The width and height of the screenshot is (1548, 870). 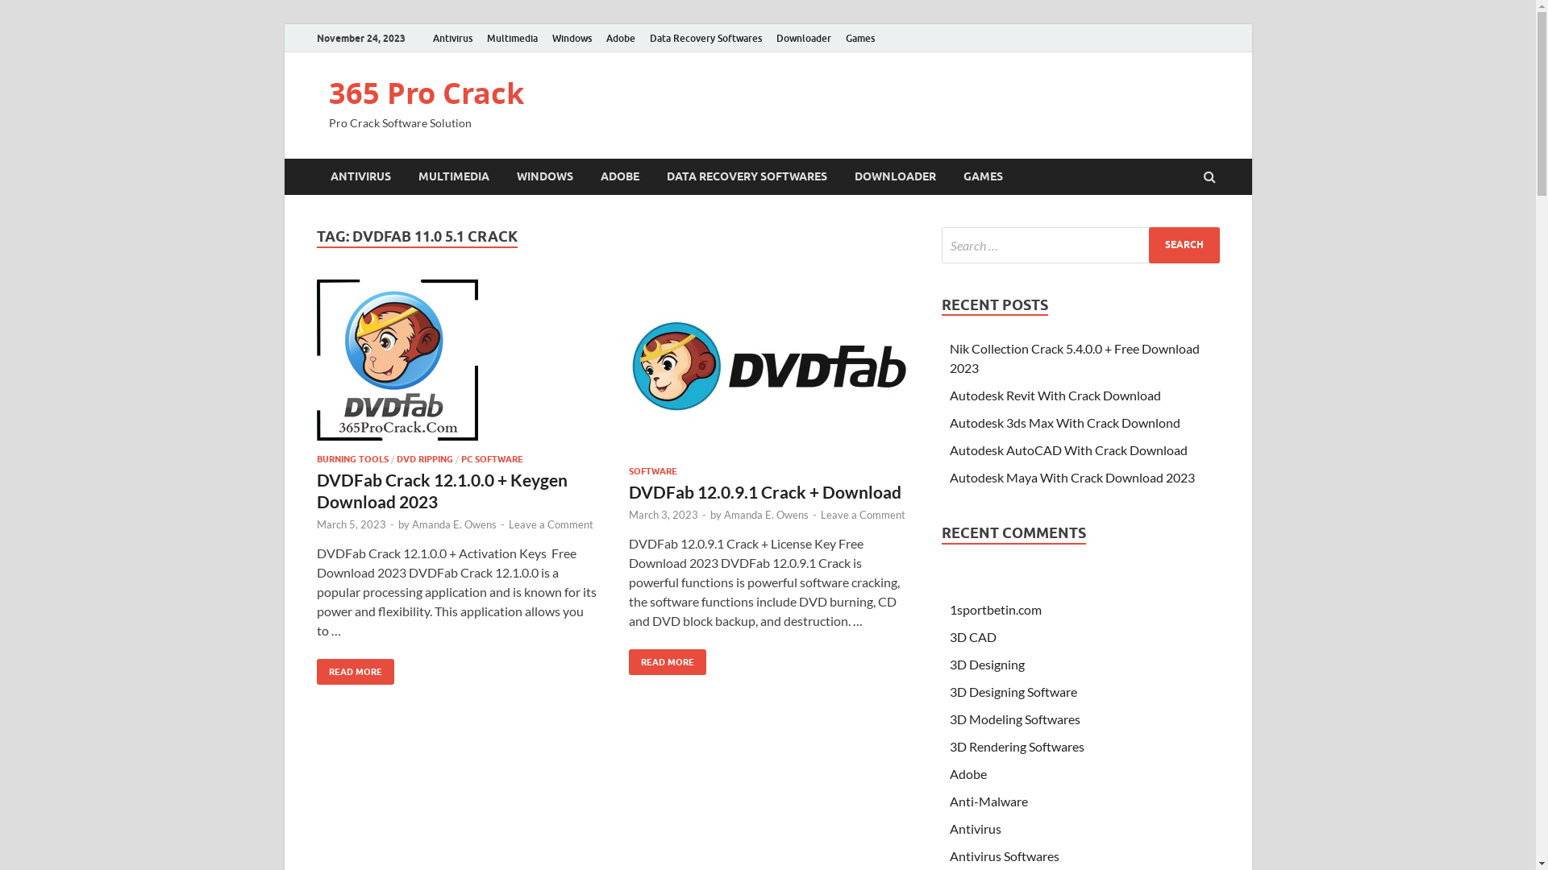 I want to click on Amanda E. Owens, so click(x=453, y=524).